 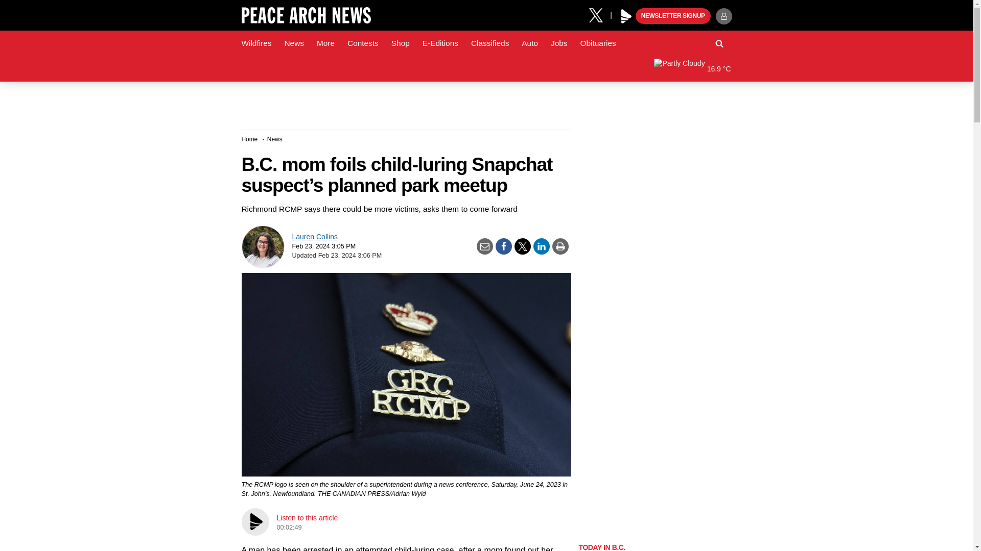 What do you see at coordinates (599, 14) in the screenshot?
I see `X` at bounding box center [599, 14].